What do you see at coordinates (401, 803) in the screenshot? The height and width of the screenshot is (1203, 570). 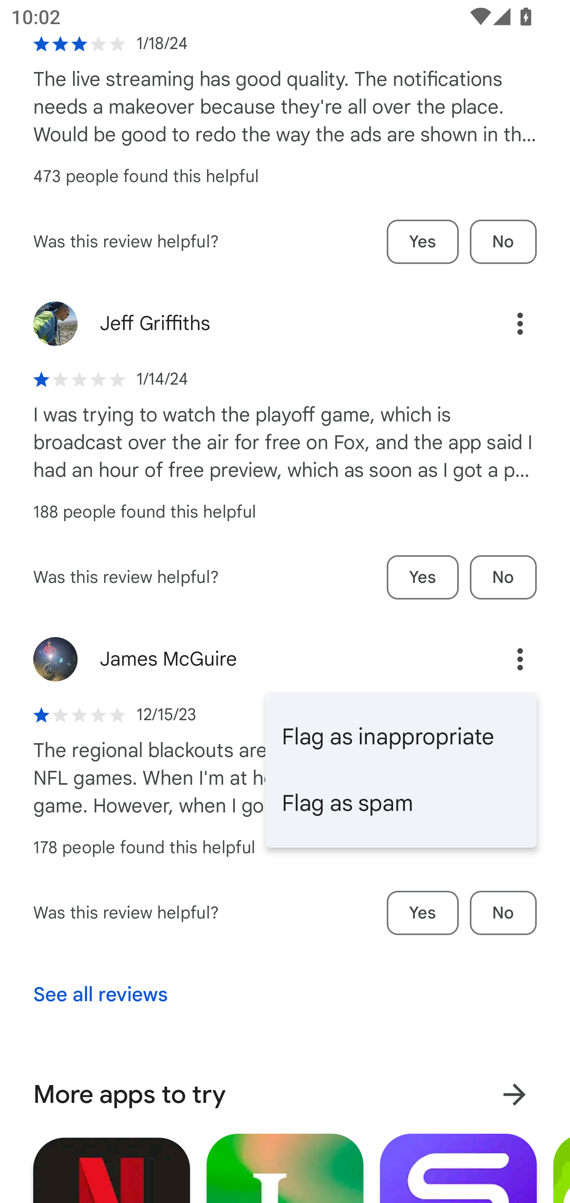 I see `Flag as spam` at bounding box center [401, 803].